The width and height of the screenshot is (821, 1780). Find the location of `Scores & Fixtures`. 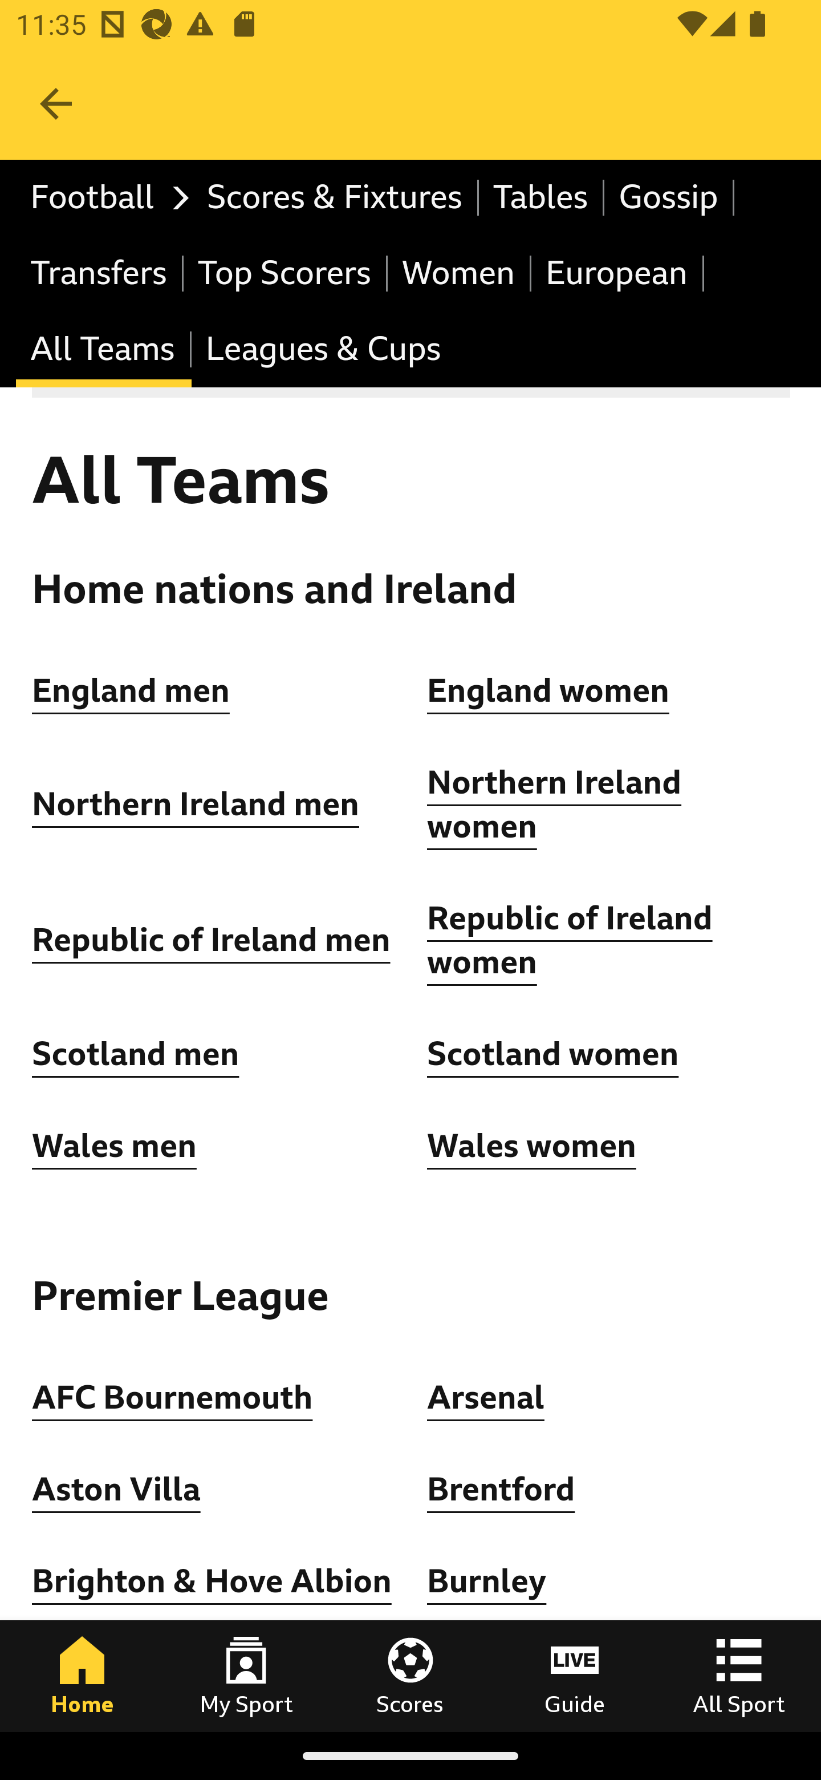

Scores & Fixtures is located at coordinates (335, 197).